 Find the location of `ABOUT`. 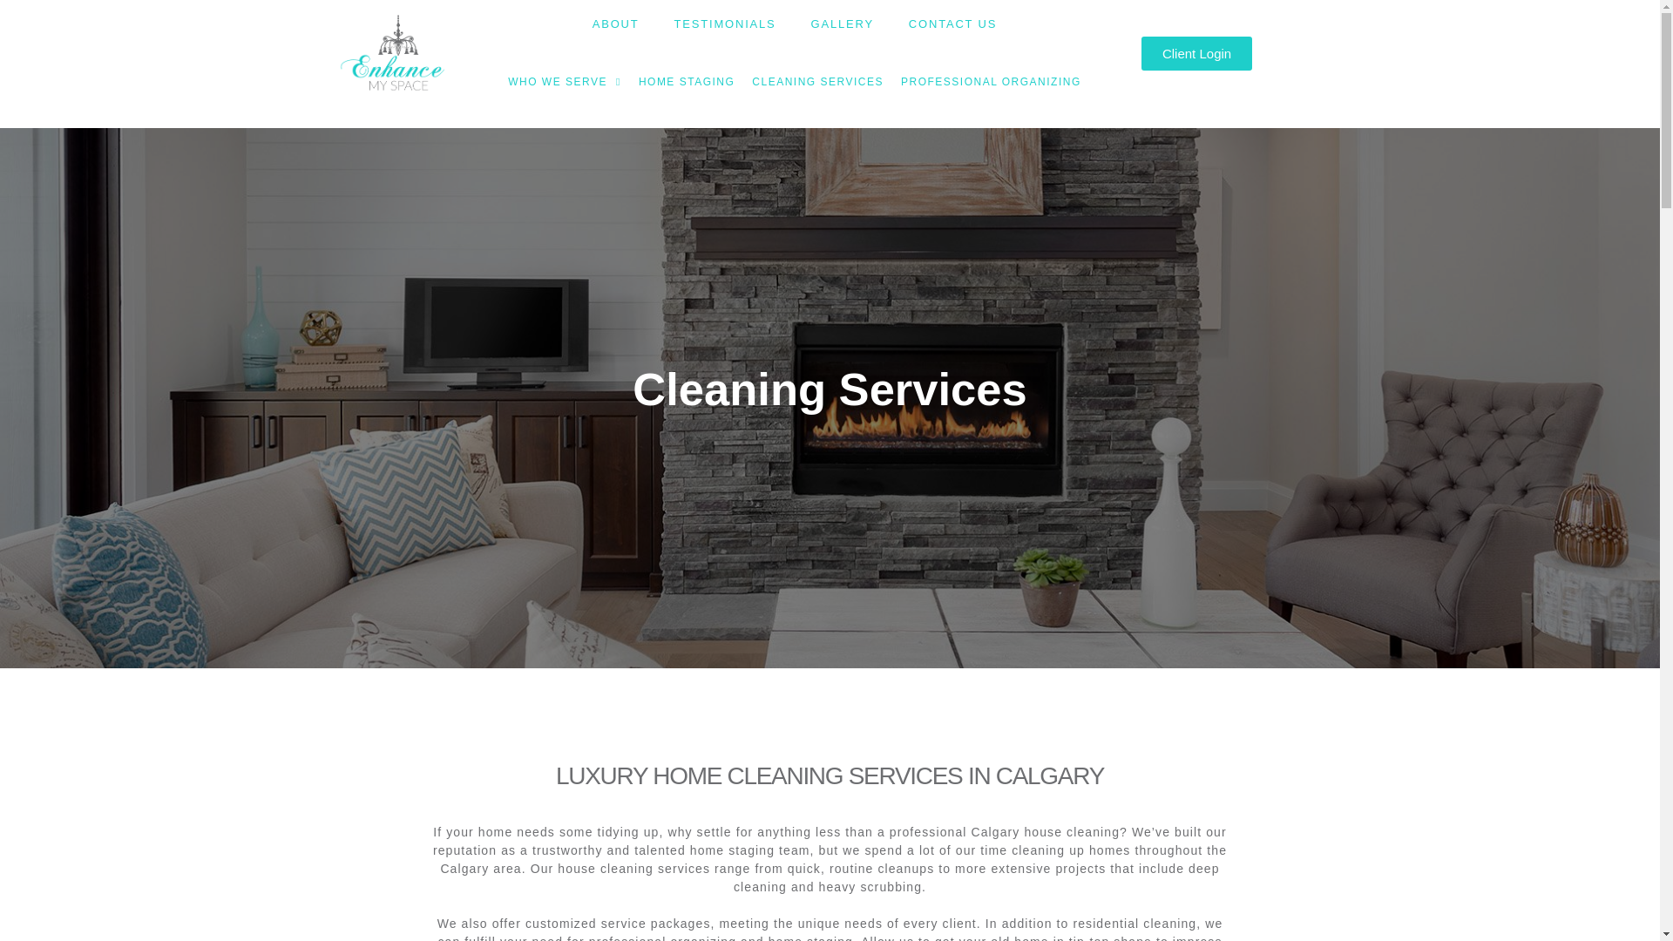

ABOUT is located at coordinates (616, 24).